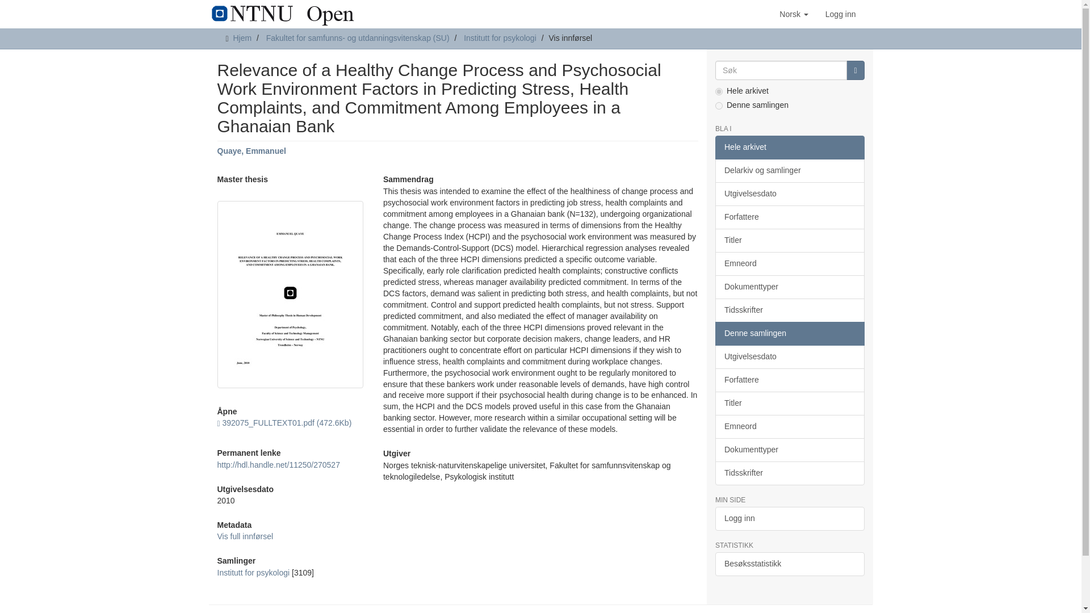 The image size is (1090, 613). Describe the element at coordinates (789, 147) in the screenshot. I see `Hele arkivet` at that location.